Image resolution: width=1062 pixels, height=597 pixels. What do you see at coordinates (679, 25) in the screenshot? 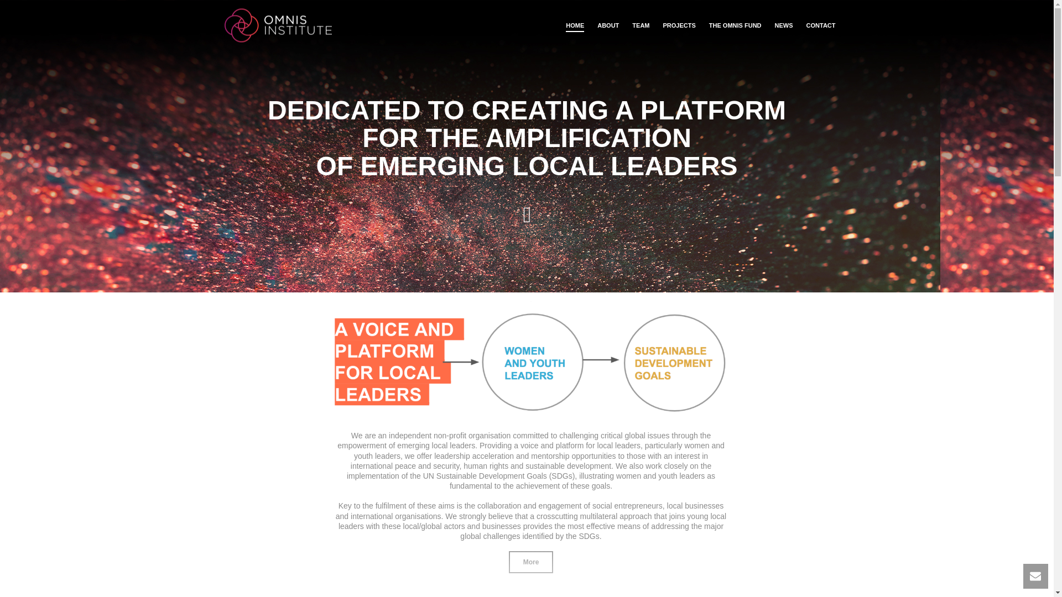
I see `PROJECTS` at bounding box center [679, 25].